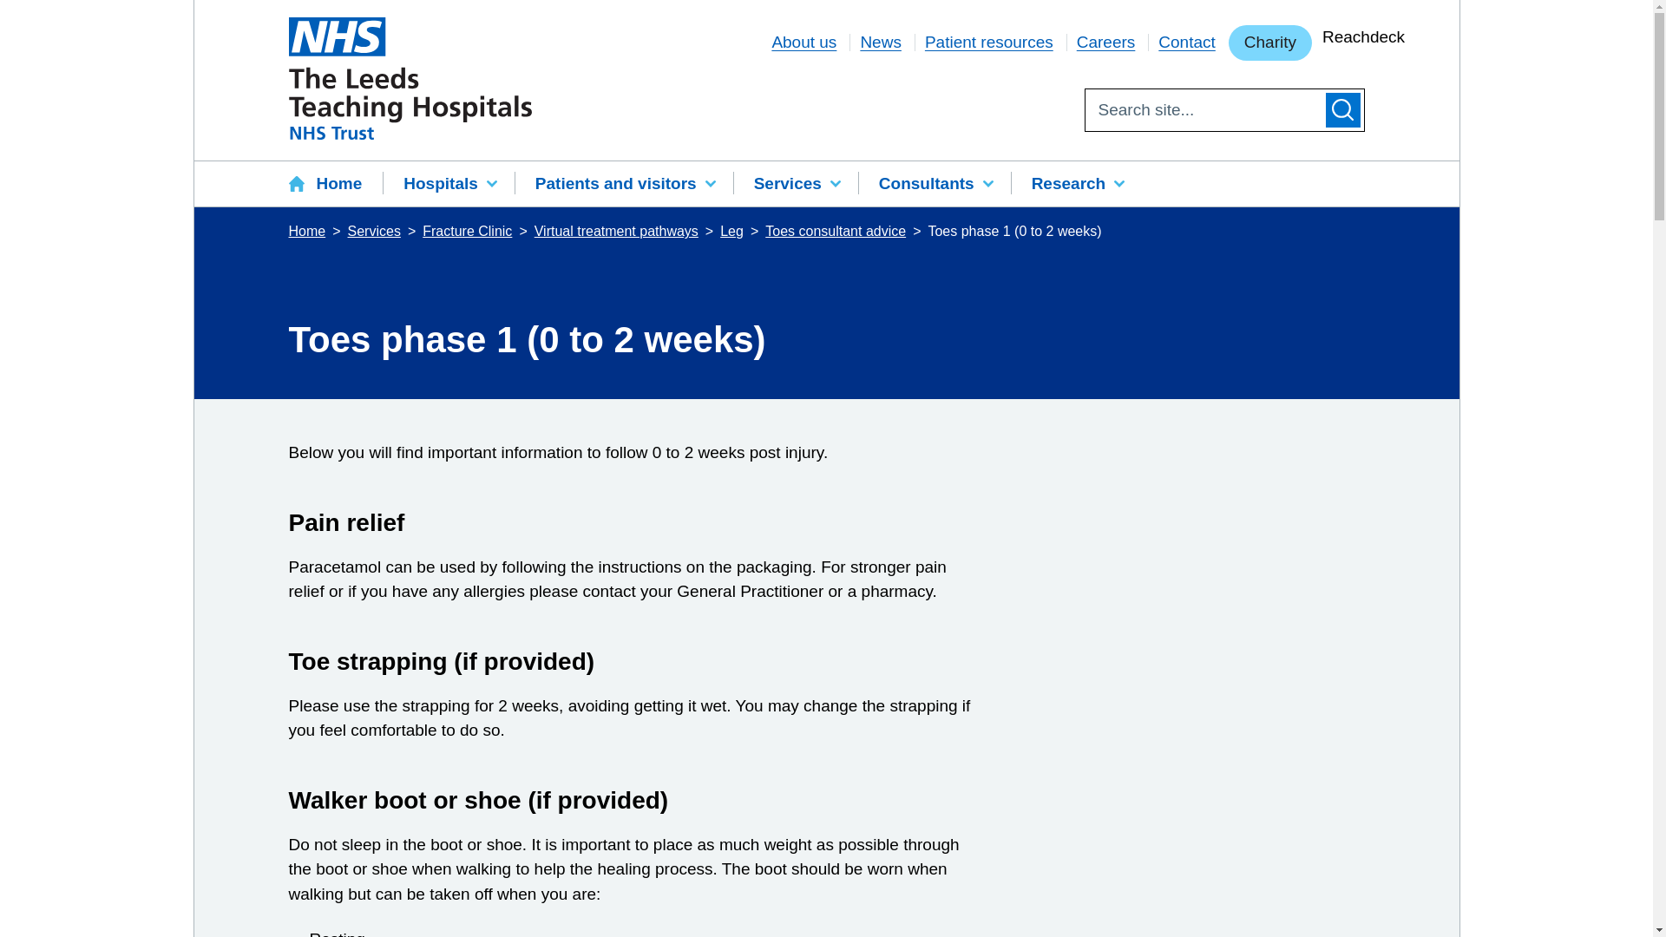  I want to click on Services, so click(795, 184).